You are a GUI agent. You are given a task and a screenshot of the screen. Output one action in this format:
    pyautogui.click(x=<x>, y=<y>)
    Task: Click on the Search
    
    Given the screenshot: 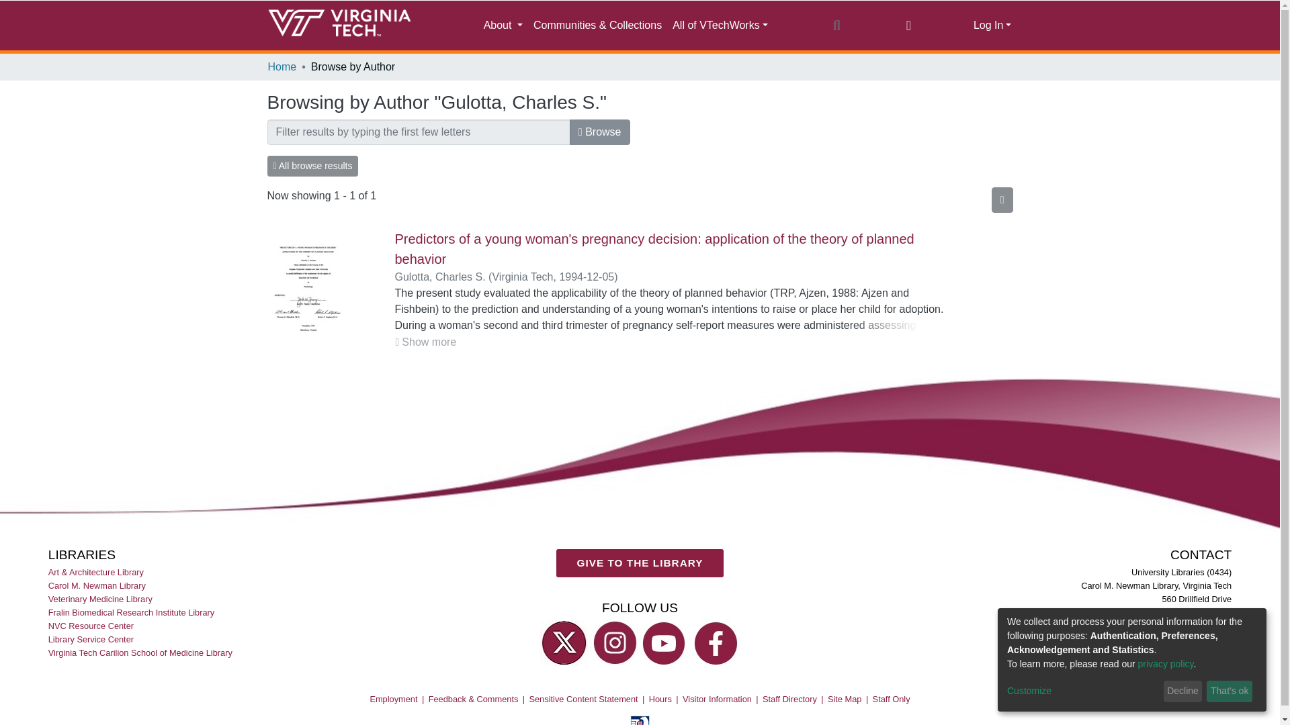 What is the action you would take?
    pyautogui.click(x=836, y=25)
    